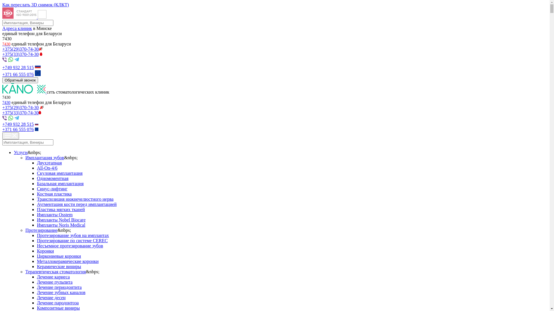 The width and height of the screenshot is (554, 311). I want to click on +375(33)370-74-30, so click(20, 54).